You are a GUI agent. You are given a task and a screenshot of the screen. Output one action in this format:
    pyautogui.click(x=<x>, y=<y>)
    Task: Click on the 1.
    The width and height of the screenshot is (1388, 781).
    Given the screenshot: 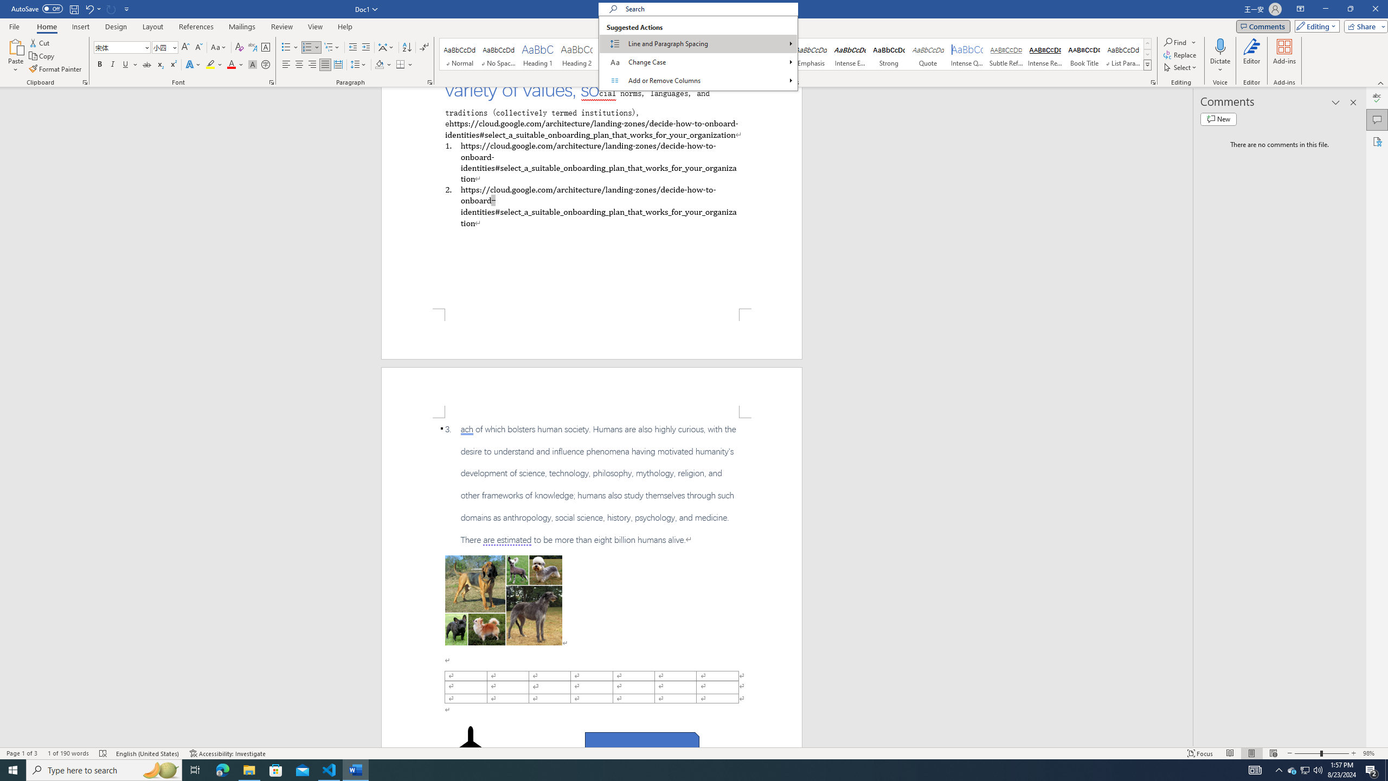 What is the action you would take?
    pyautogui.click(x=591, y=162)
    